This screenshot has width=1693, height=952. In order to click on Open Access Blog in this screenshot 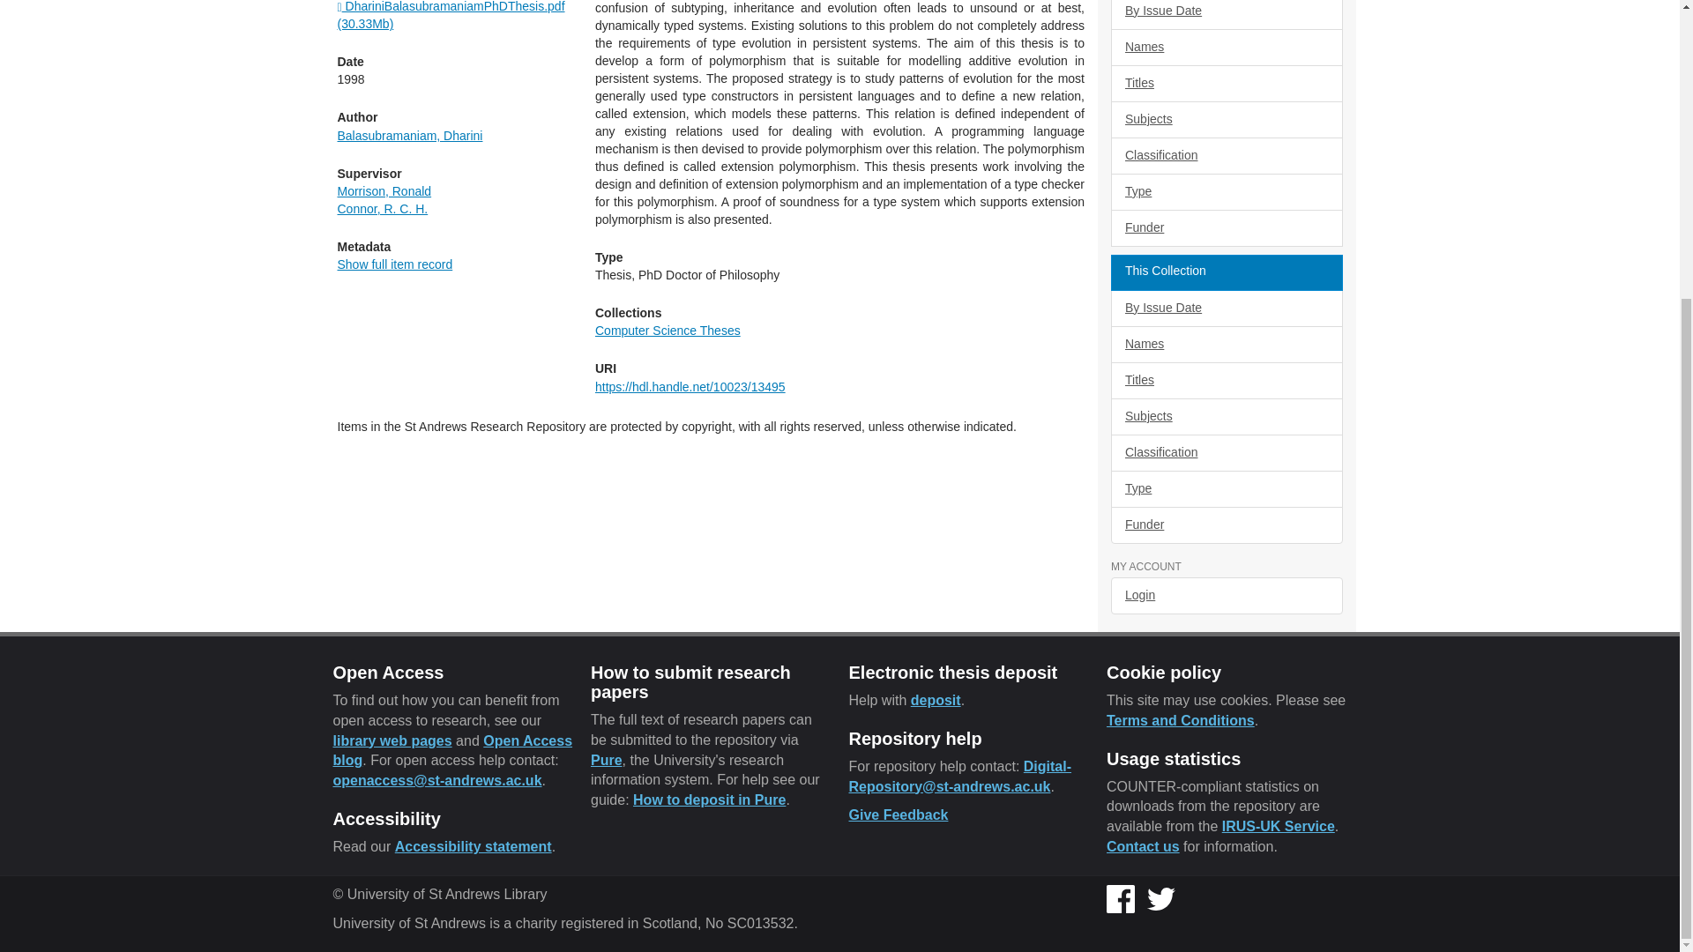, I will do `click(453, 749)`.